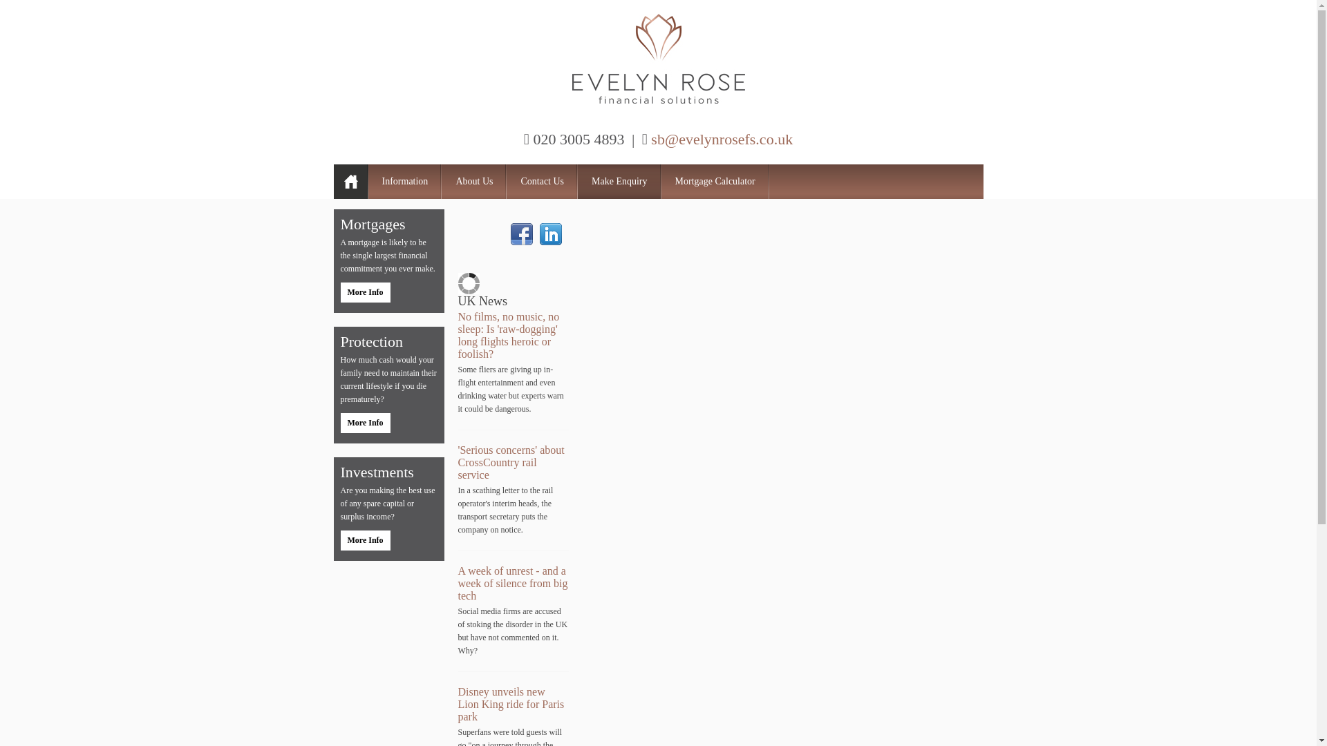 This screenshot has height=746, width=1327. Describe the element at coordinates (715, 181) in the screenshot. I see `Mortgage Calculator` at that location.